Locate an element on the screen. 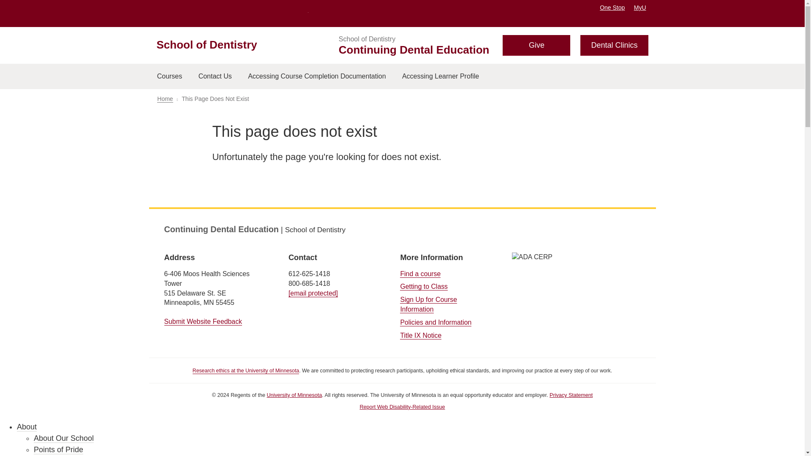 Image resolution: width=811 pixels, height=456 pixels. Contact Us is located at coordinates (215, 76).